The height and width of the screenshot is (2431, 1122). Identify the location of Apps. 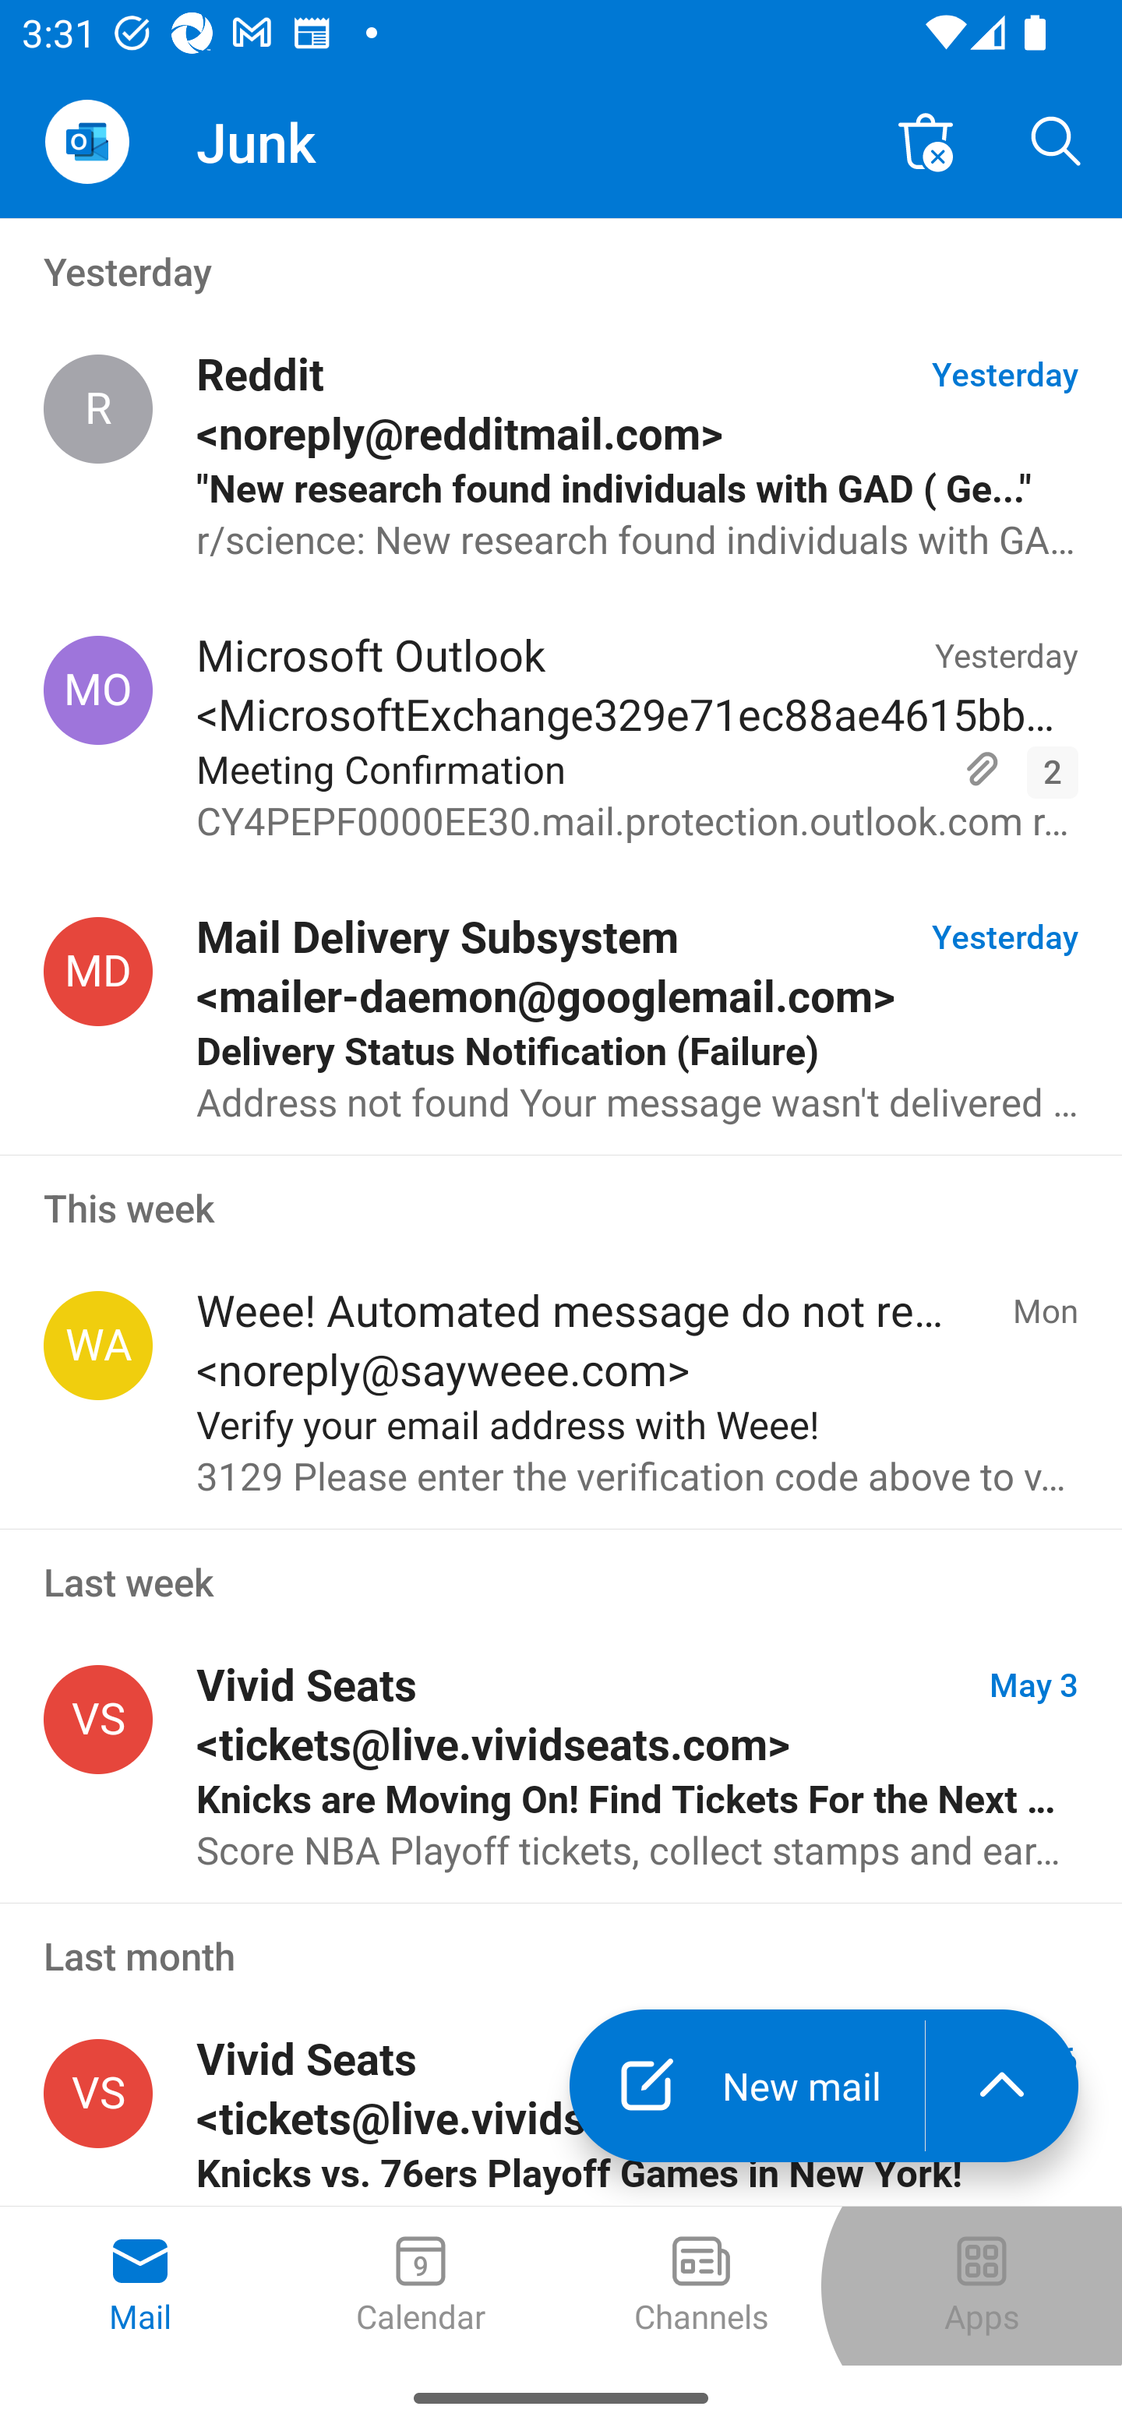
(982, 2286).